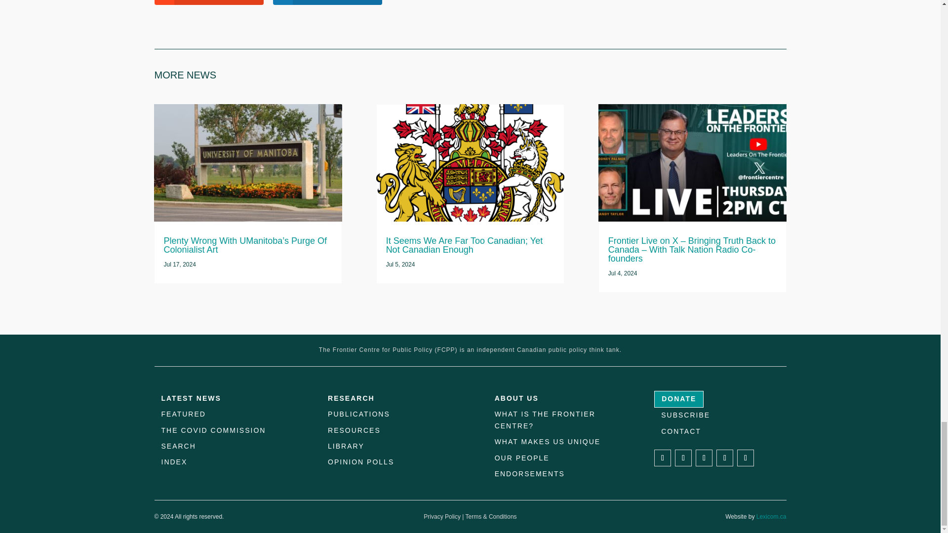  Describe the element at coordinates (771, 517) in the screenshot. I see `Lexicom.ca` at that location.